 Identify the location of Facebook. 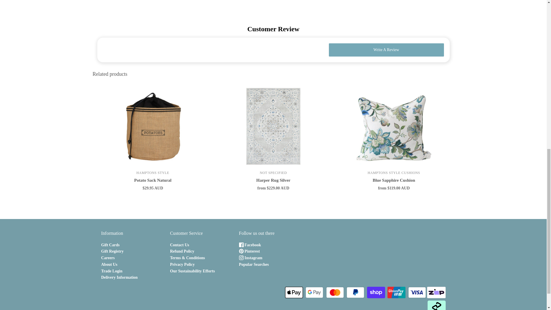
(250, 245).